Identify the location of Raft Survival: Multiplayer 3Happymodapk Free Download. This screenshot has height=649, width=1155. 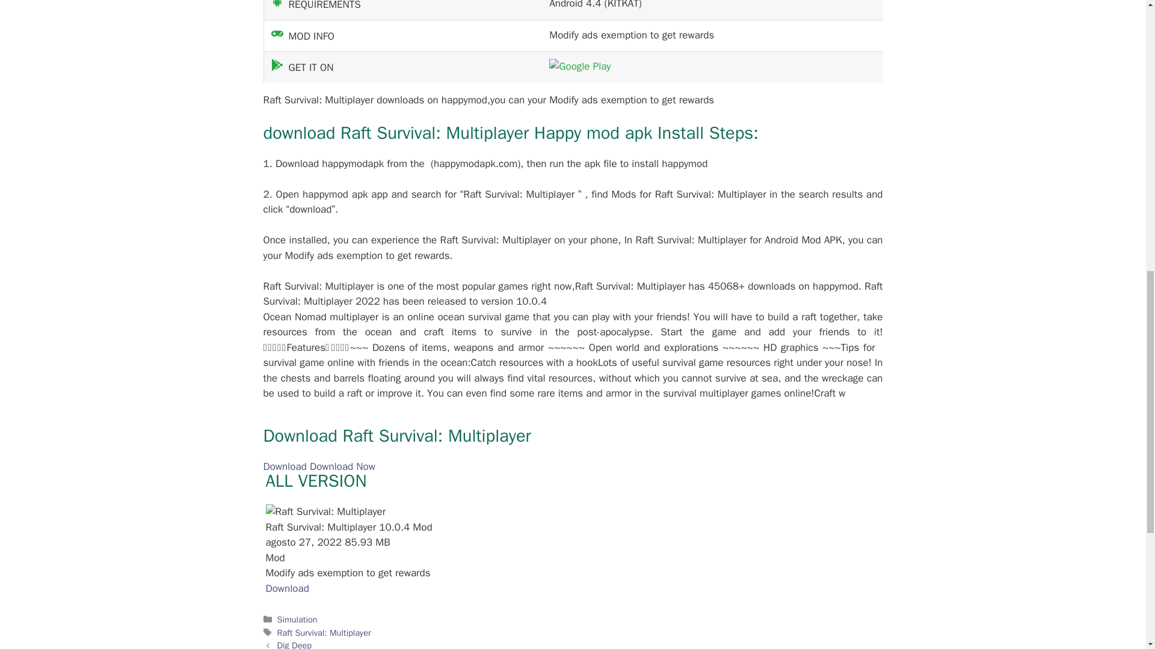
(325, 512).